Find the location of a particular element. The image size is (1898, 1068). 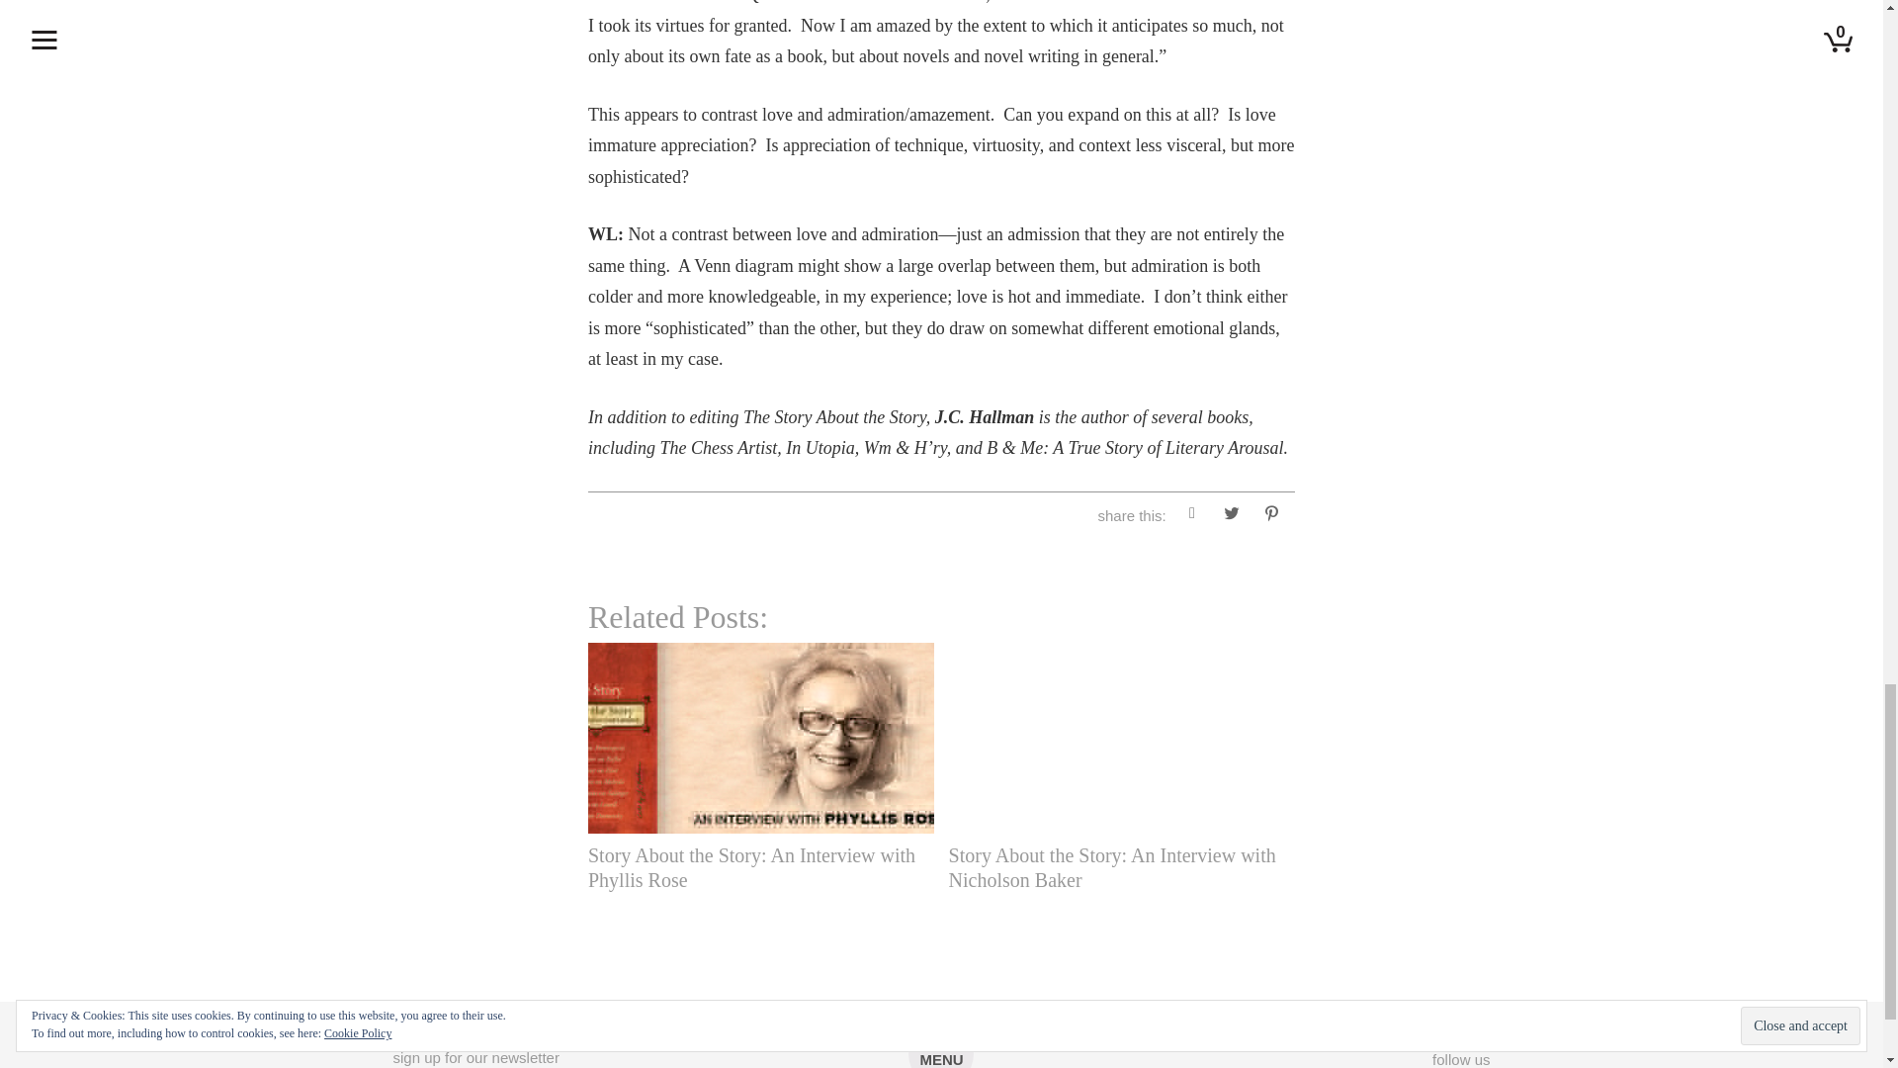

Click to share on Twitter is located at coordinates (1232, 516).